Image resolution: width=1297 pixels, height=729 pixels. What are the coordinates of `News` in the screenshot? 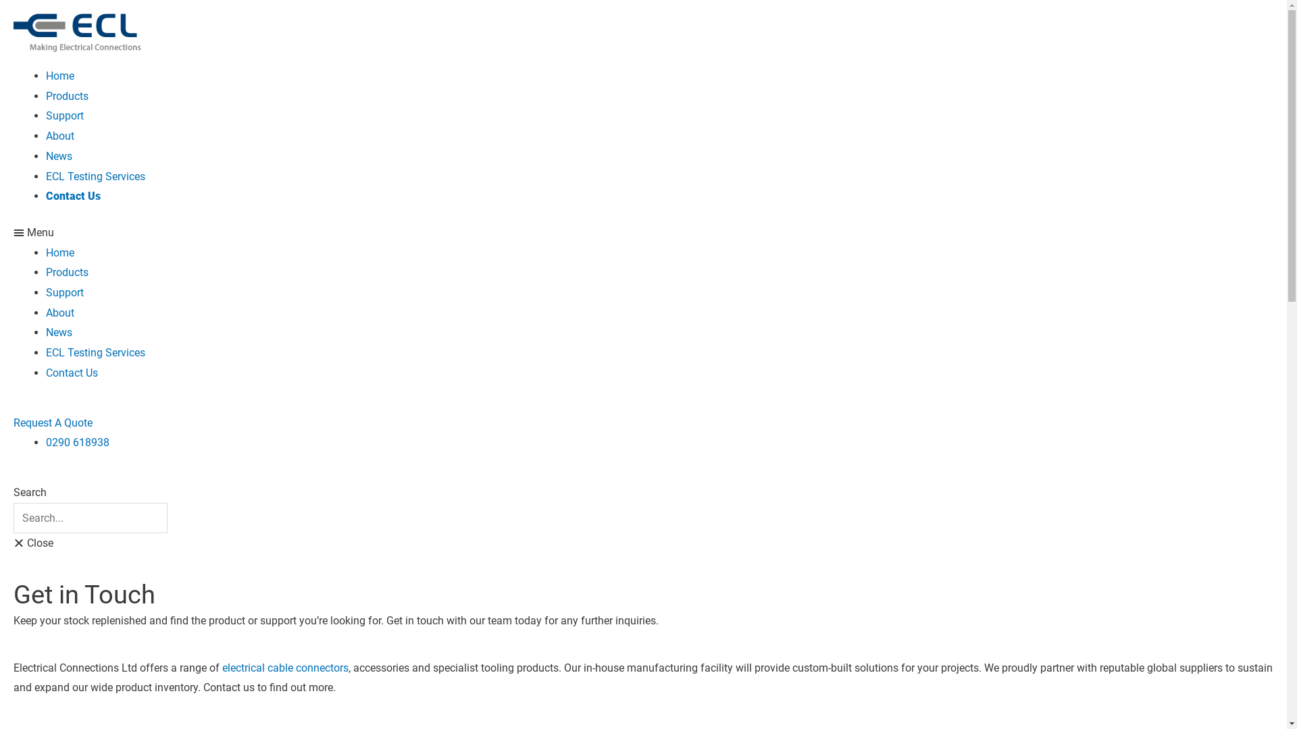 It's located at (59, 332).